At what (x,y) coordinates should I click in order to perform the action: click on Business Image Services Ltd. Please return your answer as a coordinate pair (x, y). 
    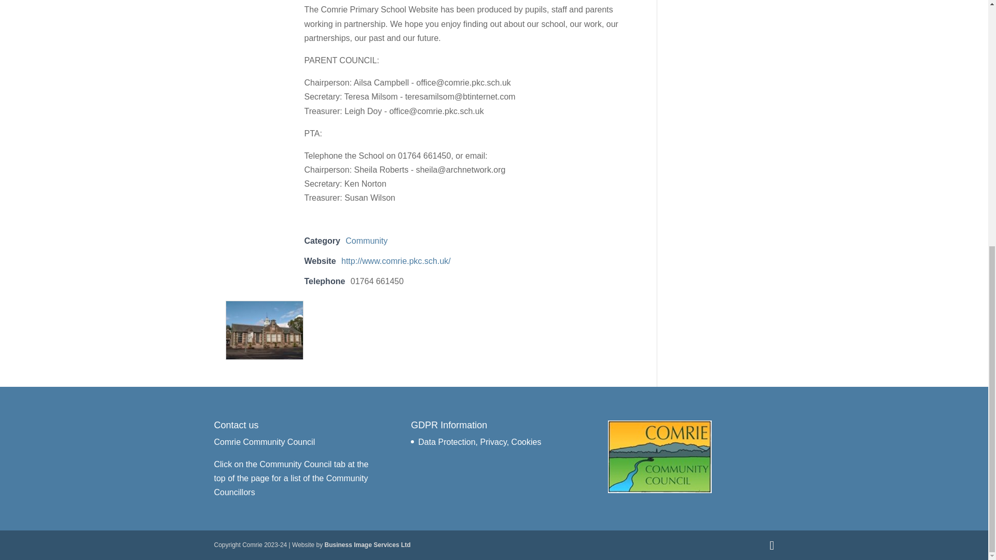
    Looking at the image, I should click on (367, 545).